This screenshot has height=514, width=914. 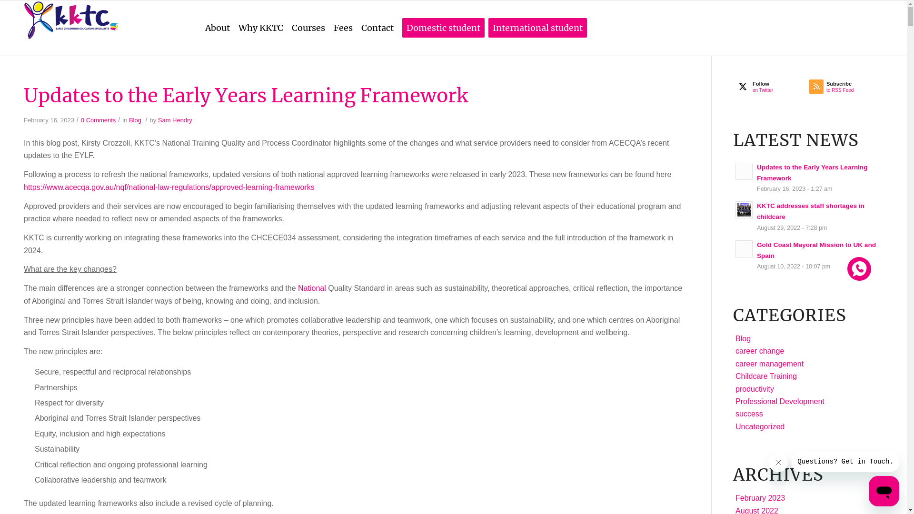 What do you see at coordinates (744, 210) in the screenshot?
I see `Read: KKTC addresses staff shortages in childcare` at bounding box center [744, 210].